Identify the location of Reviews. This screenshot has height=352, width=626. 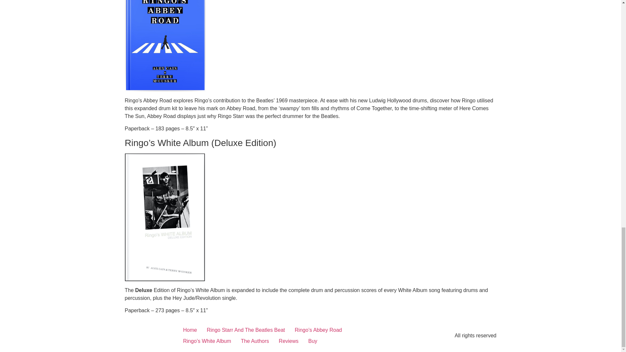
(288, 341).